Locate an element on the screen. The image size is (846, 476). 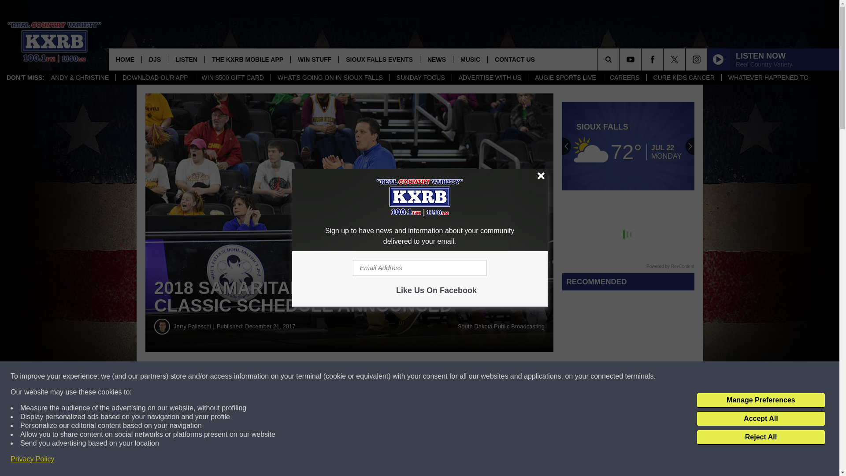
SUNDAY FOCUS is located at coordinates (420, 78).